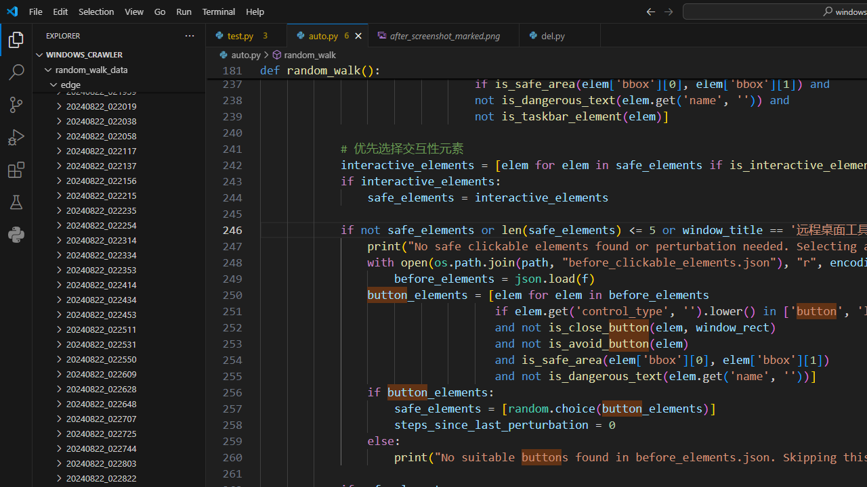 This screenshot has height=487, width=867. What do you see at coordinates (35, 11) in the screenshot?
I see `File` at bounding box center [35, 11].